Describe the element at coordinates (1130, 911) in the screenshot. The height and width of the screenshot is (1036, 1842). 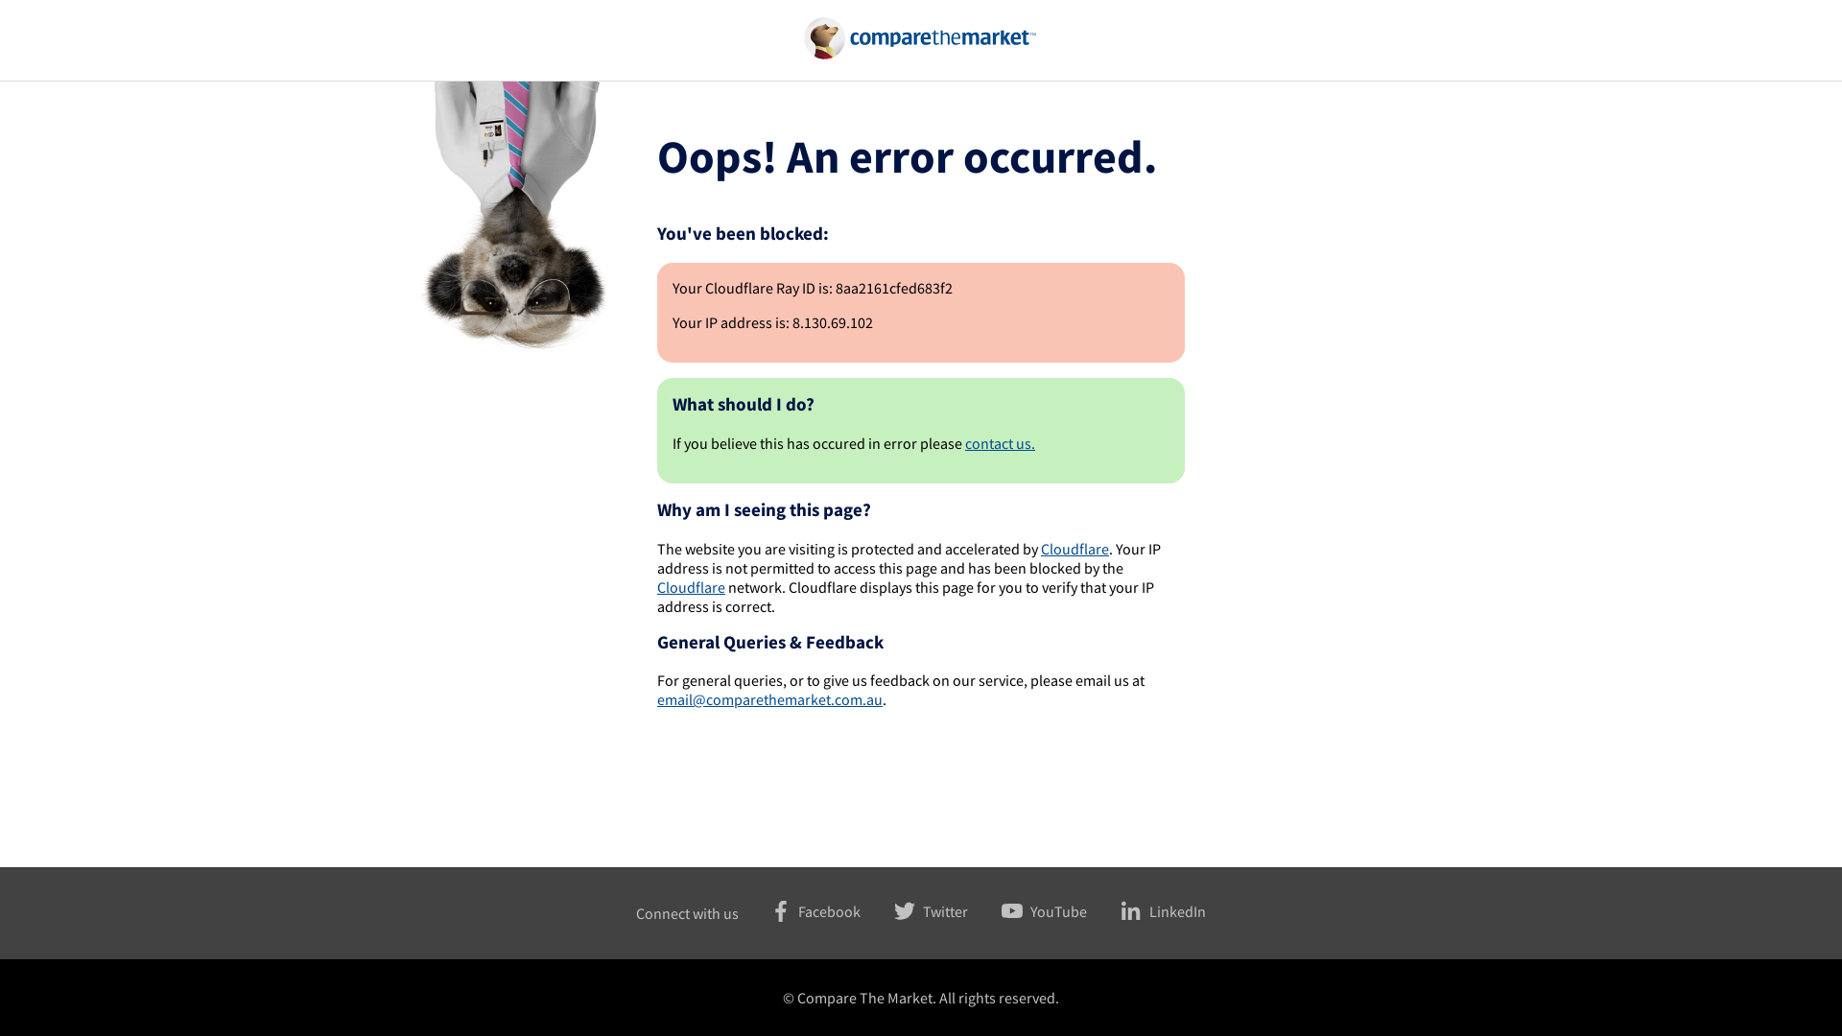
I see `Logo LinkedIn` at that location.